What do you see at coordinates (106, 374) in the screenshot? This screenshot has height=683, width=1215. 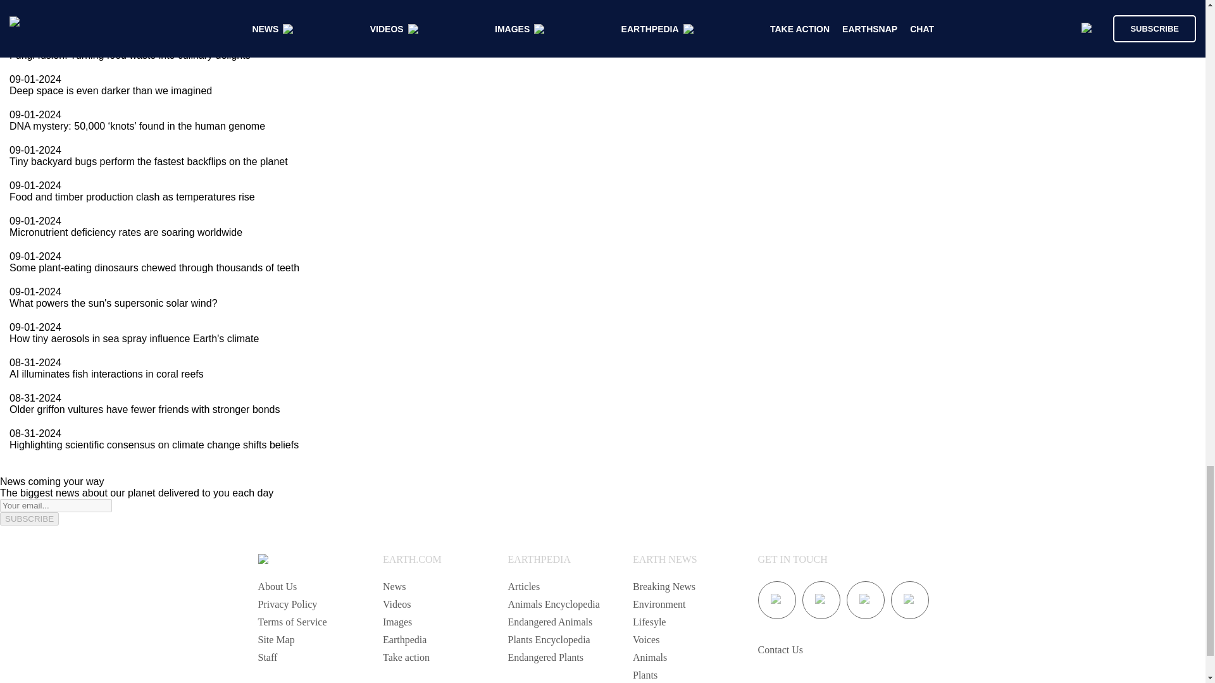 I see `AI illuminates fish interactions in coral reefs` at bounding box center [106, 374].